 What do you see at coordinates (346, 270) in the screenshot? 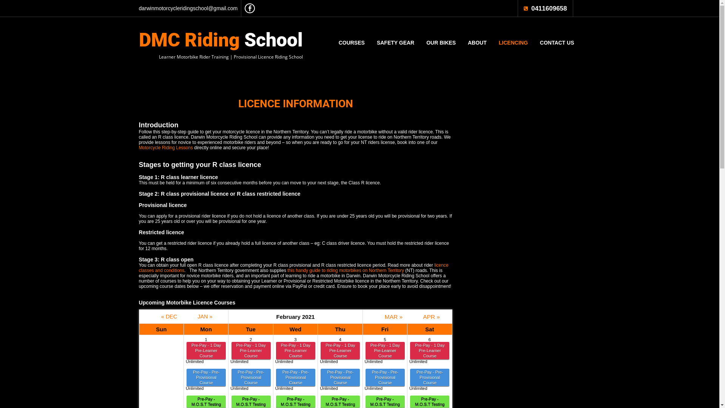
I see `this handy guide to riding motorbikes on Northern Territory` at bounding box center [346, 270].